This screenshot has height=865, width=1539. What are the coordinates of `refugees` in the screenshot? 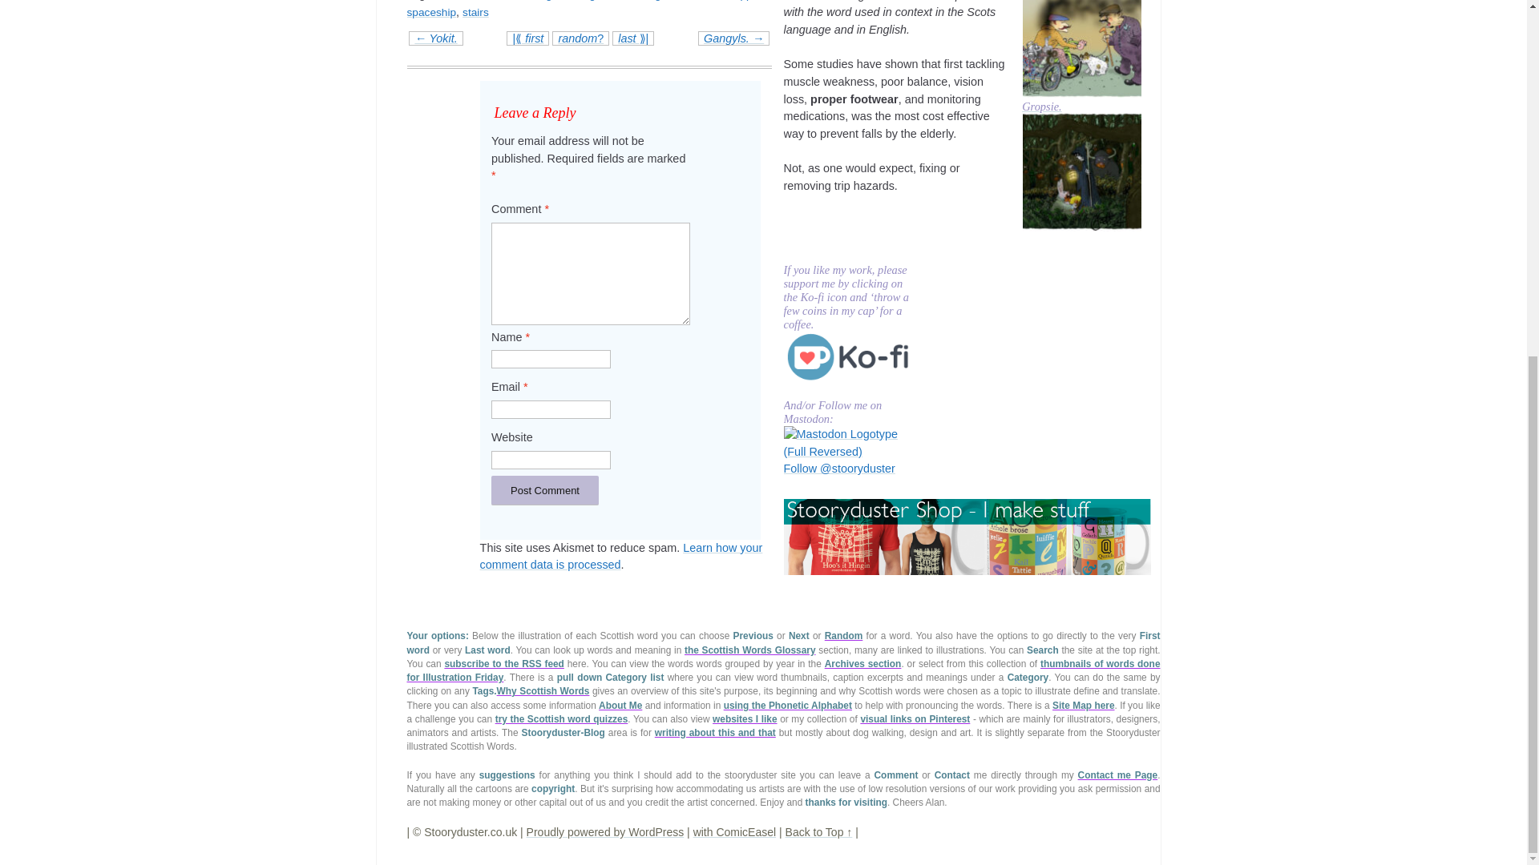 It's located at (656, 2).